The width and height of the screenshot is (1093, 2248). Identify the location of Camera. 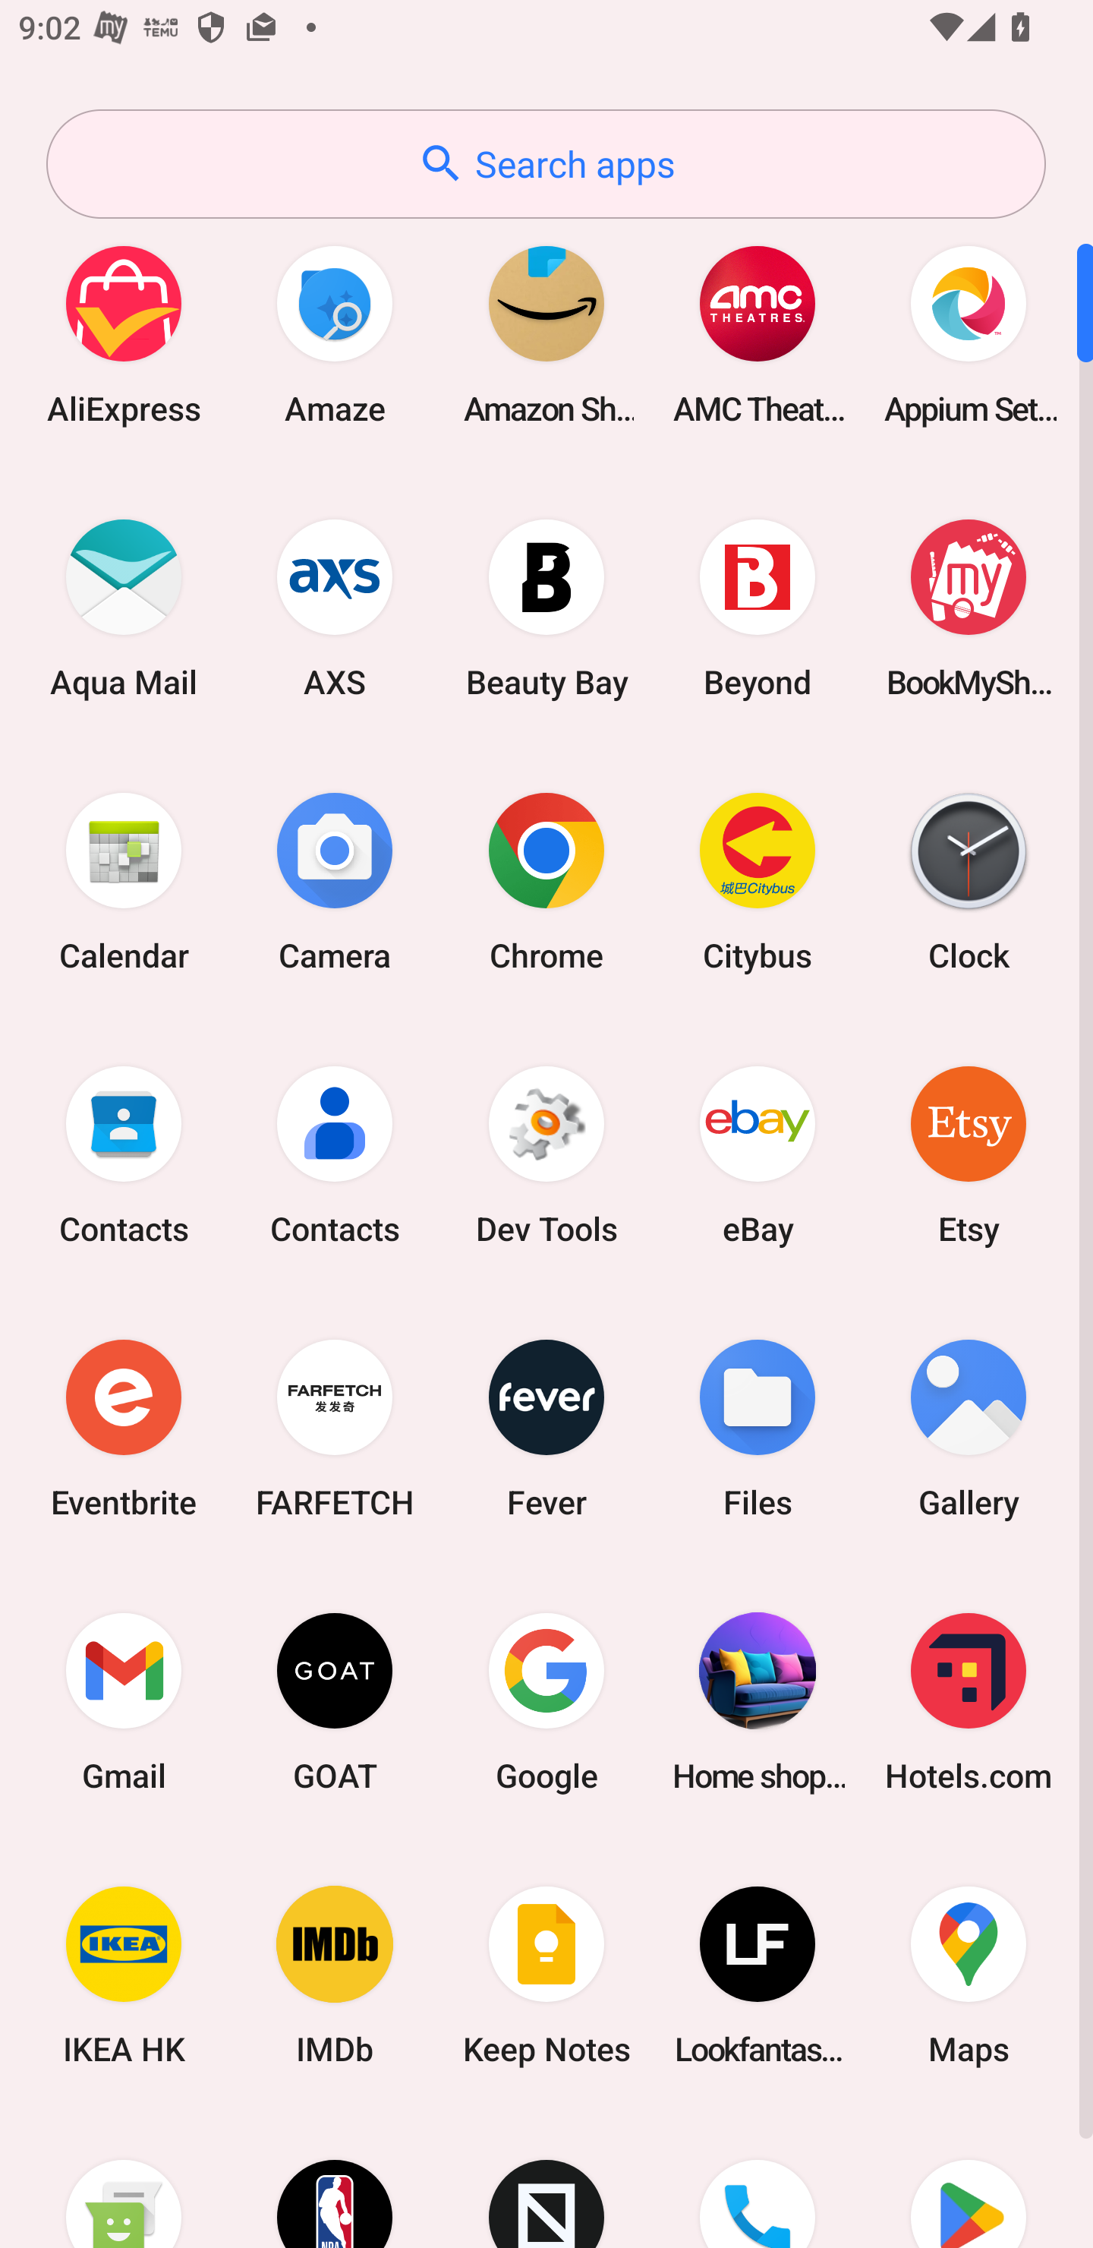
(335, 881).